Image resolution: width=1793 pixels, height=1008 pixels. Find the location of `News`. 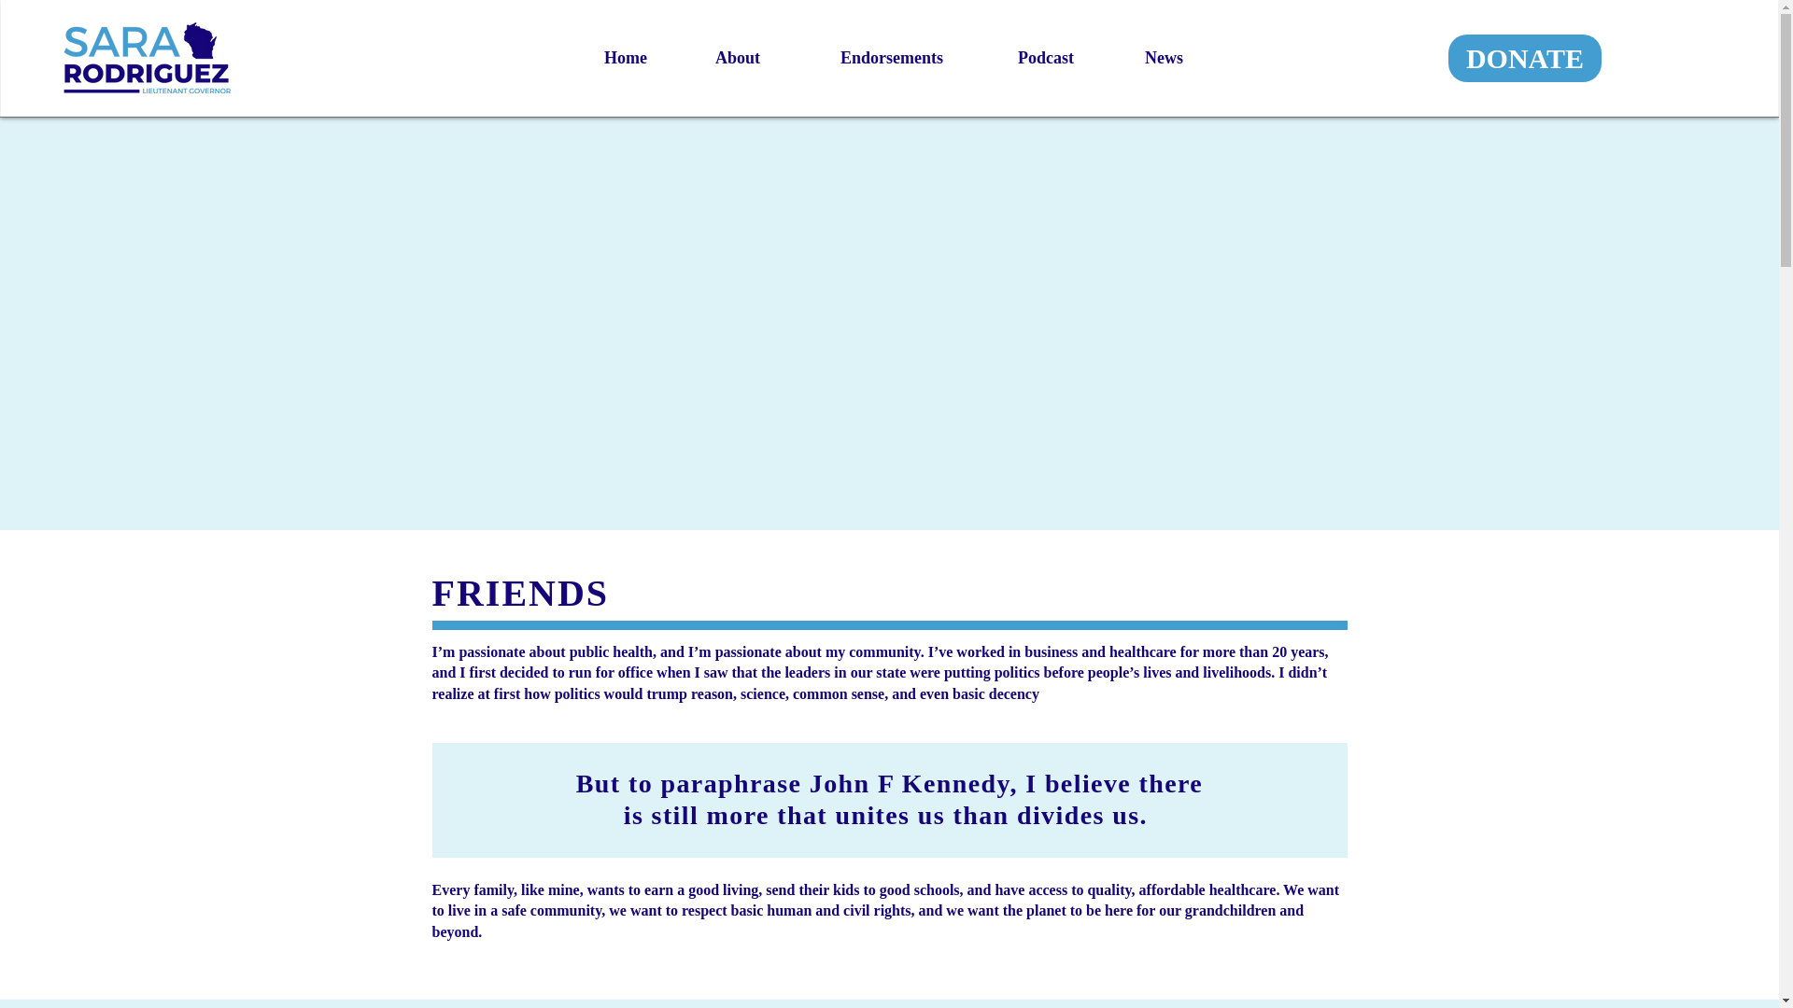

News is located at coordinates (1143, 58).